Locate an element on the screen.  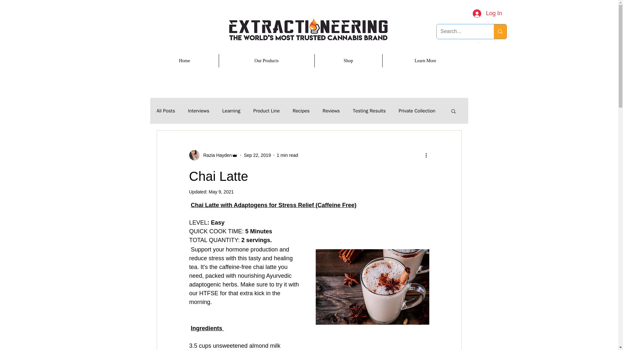
Razia Hayden is located at coordinates (215, 155).